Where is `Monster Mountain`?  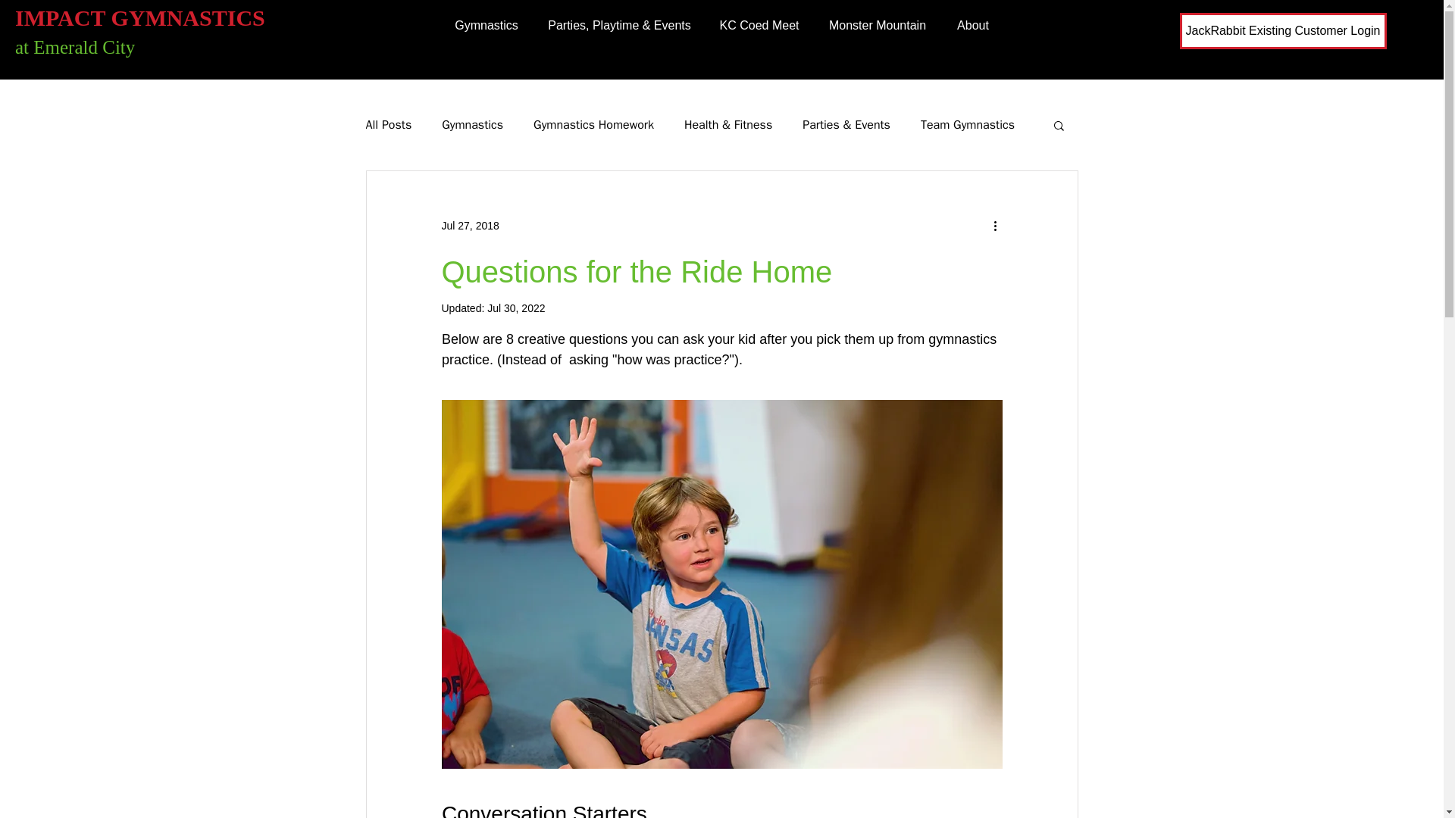 Monster Mountain is located at coordinates (876, 26).